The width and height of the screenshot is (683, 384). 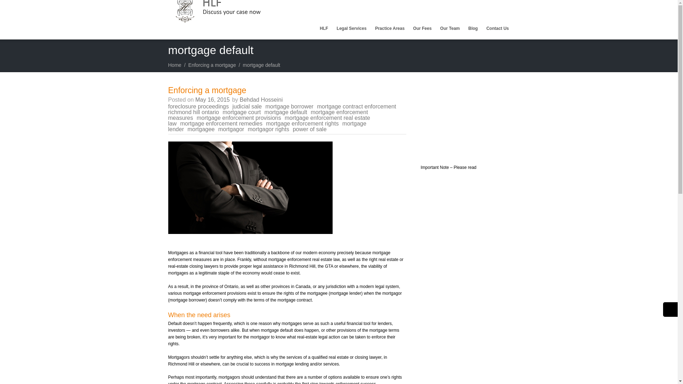 What do you see at coordinates (200, 106) in the screenshot?
I see `foreclosure proceedings` at bounding box center [200, 106].